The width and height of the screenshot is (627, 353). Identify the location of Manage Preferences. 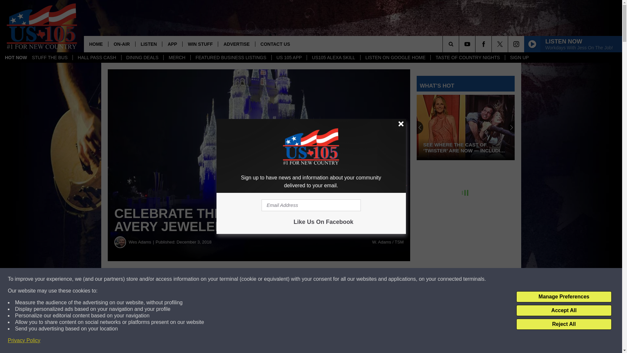
(564, 297).